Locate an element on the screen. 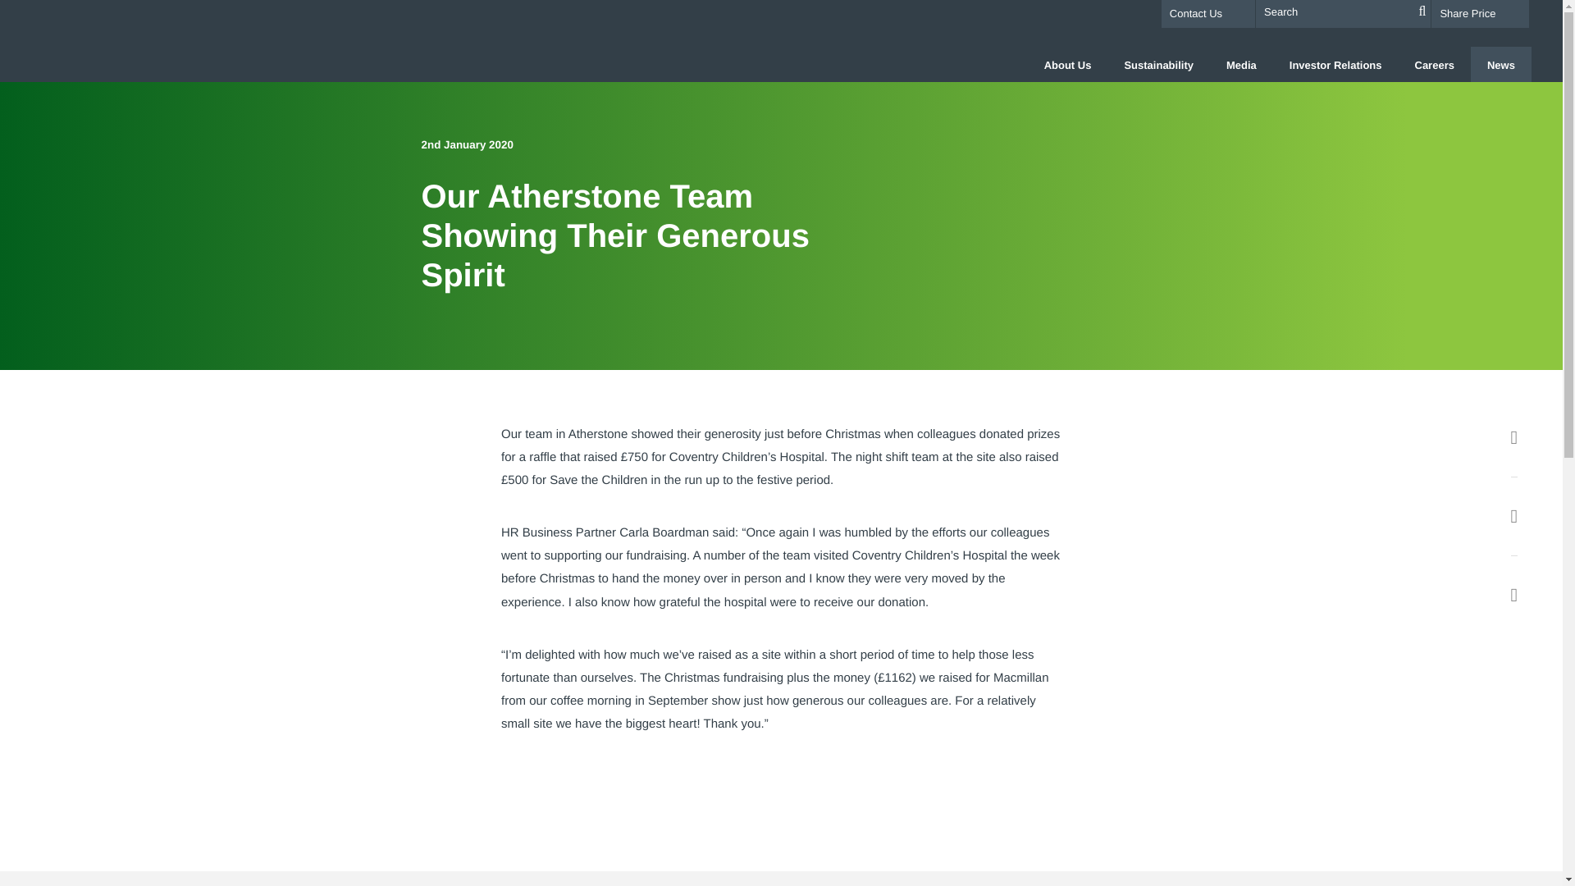 The width and height of the screenshot is (1575, 886). Contact Us is located at coordinates (1207, 14).